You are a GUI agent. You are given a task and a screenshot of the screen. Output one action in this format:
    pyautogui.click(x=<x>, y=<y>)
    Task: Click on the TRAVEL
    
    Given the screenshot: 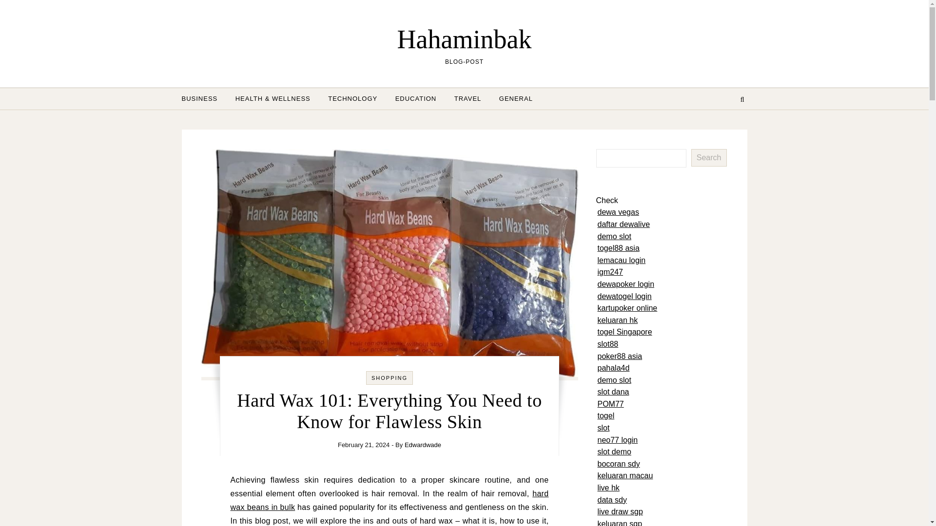 What is the action you would take?
    pyautogui.click(x=468, y=98)
    